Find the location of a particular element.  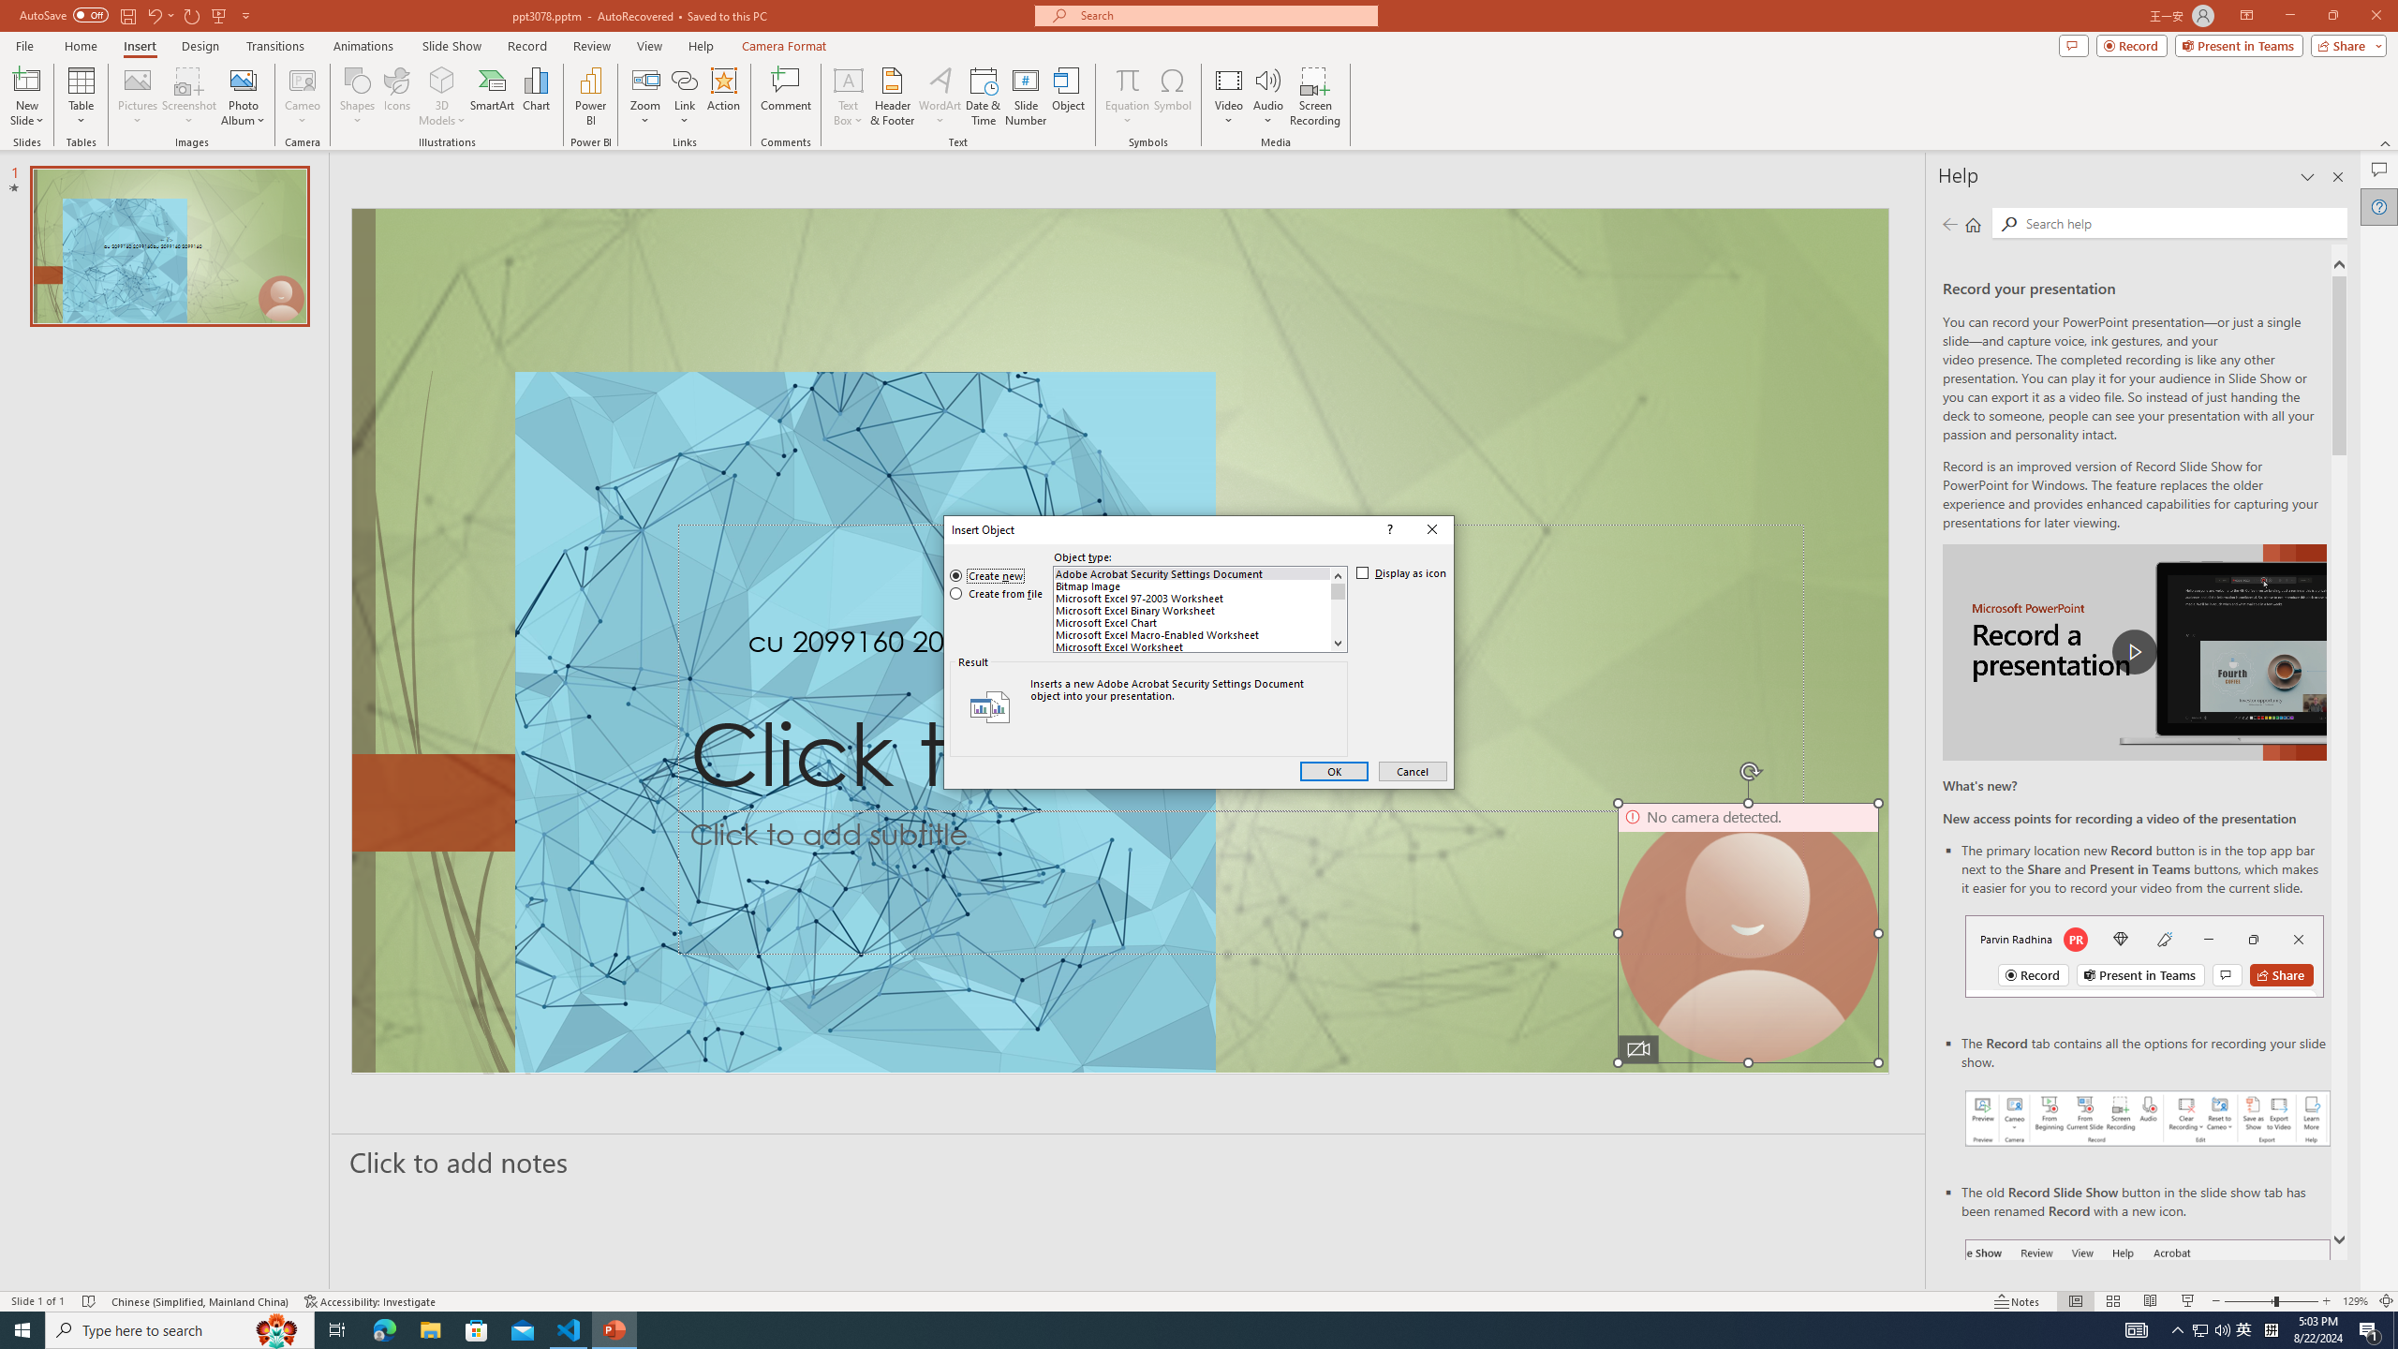

Photo Album... is located at coordinates (243, 96).